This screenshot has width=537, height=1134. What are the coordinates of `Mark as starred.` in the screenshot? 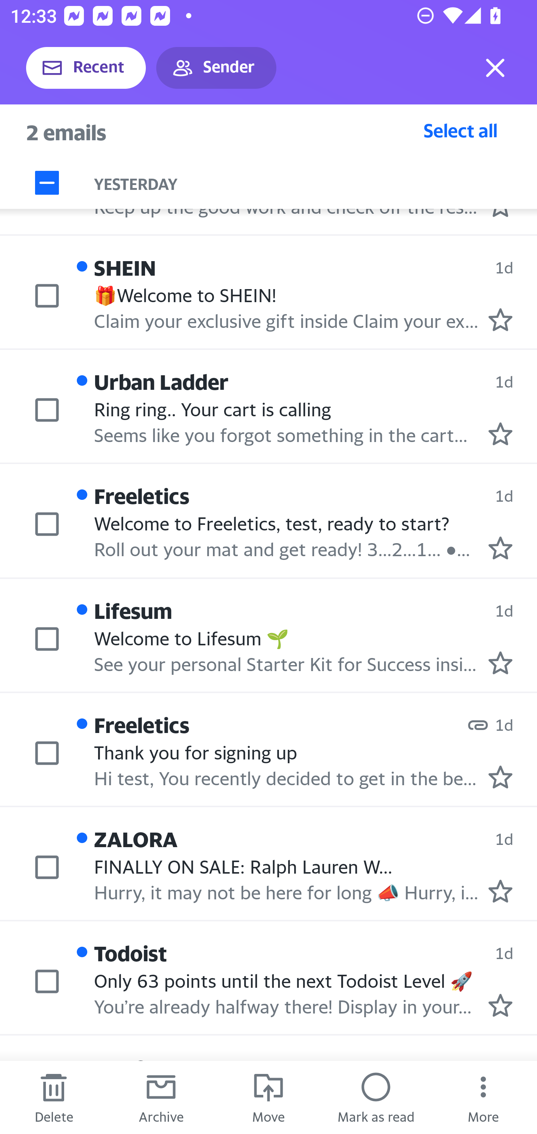 It's located at (500, 1005).